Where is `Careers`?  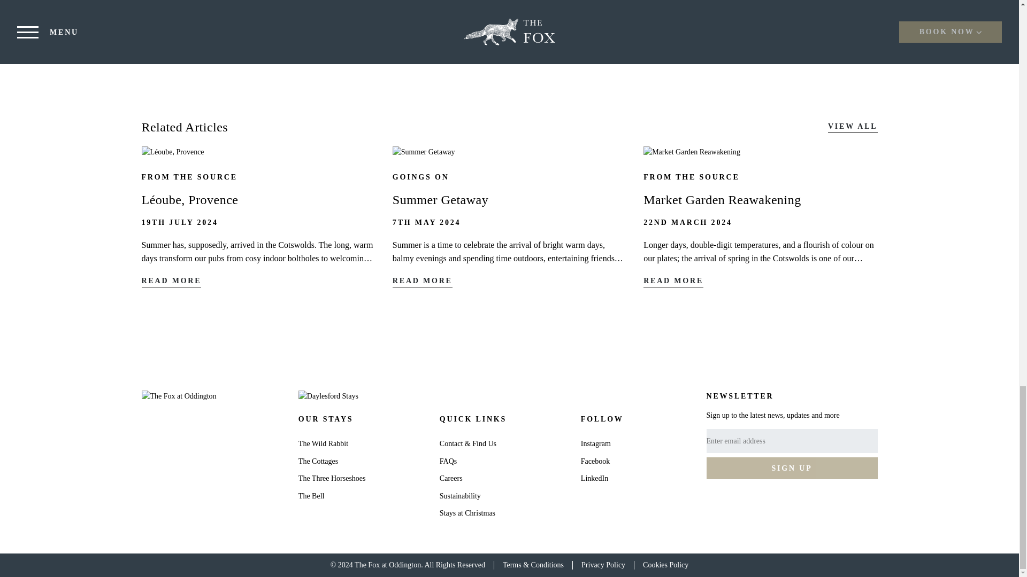
Careers is located at coordinates (451, 478).